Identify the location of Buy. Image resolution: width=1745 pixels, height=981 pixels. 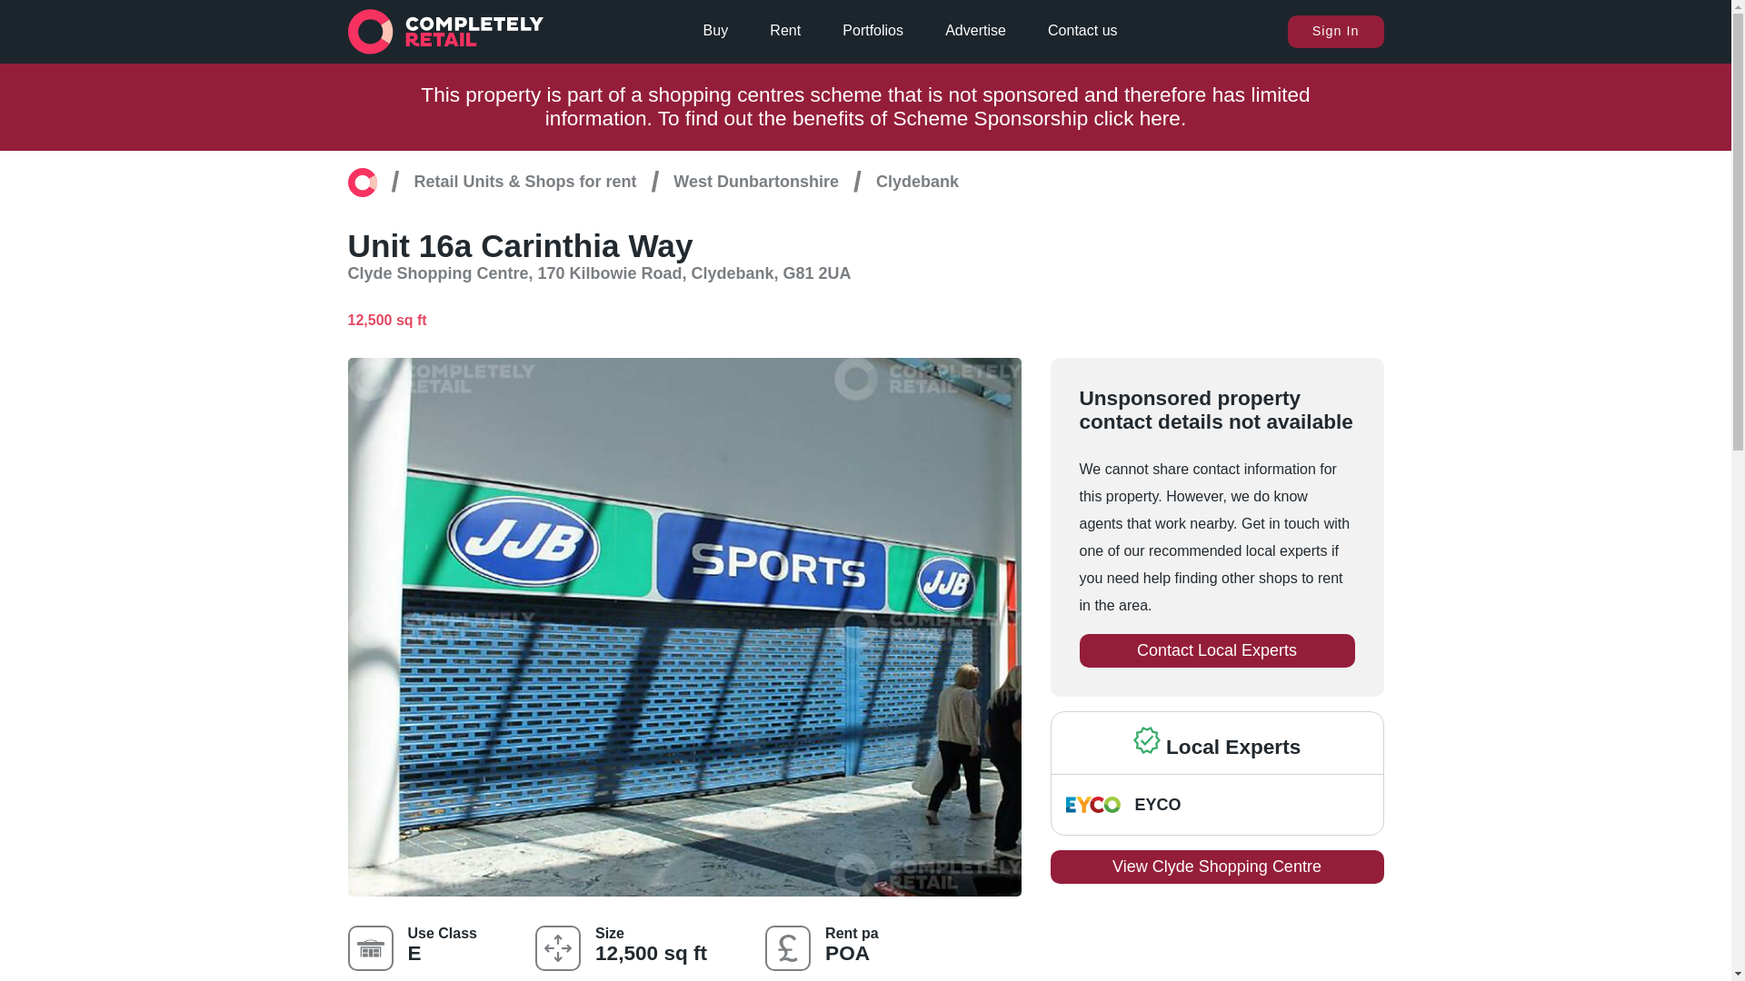
(716, 31).